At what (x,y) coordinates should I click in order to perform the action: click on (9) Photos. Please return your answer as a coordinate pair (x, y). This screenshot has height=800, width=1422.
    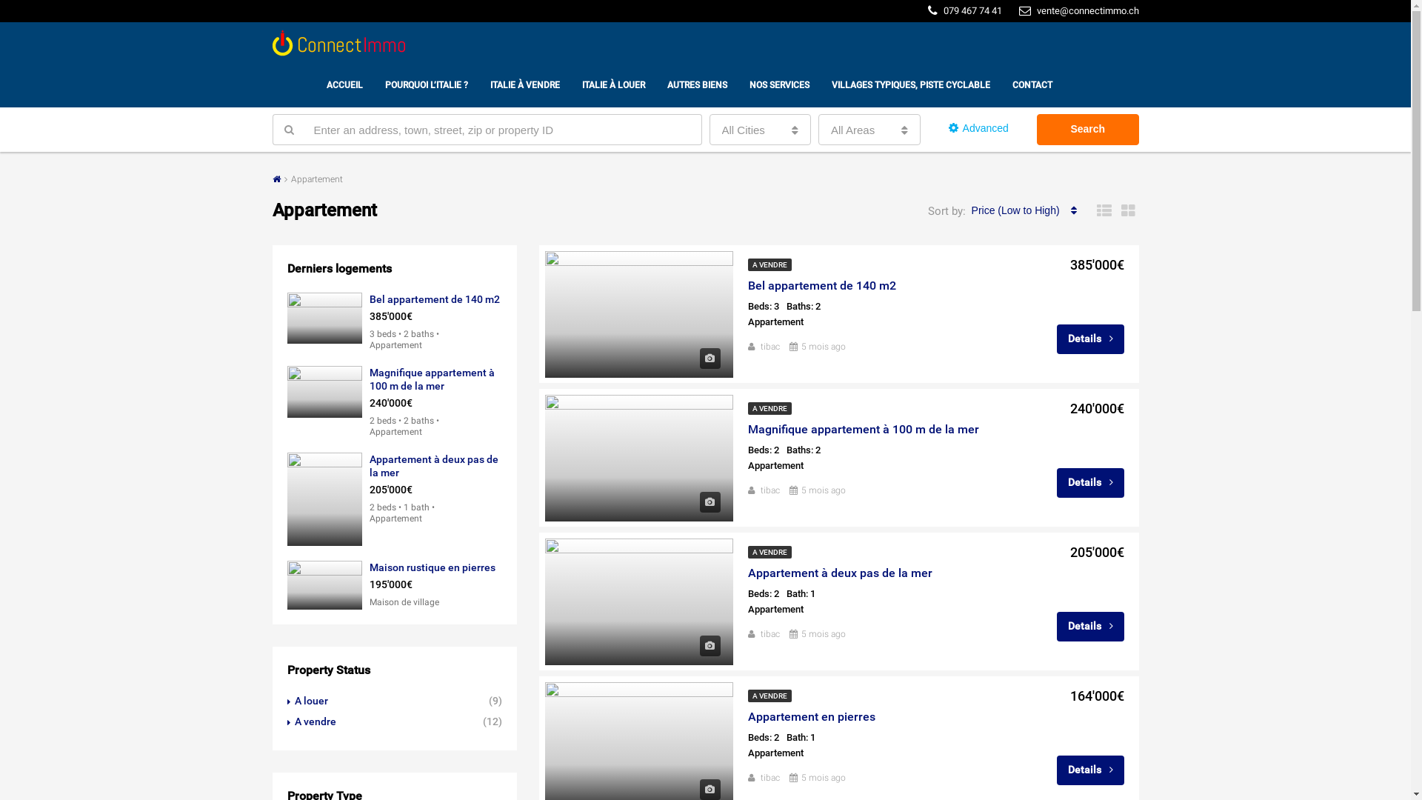
    Looking at the image, I should click on (710, 502).